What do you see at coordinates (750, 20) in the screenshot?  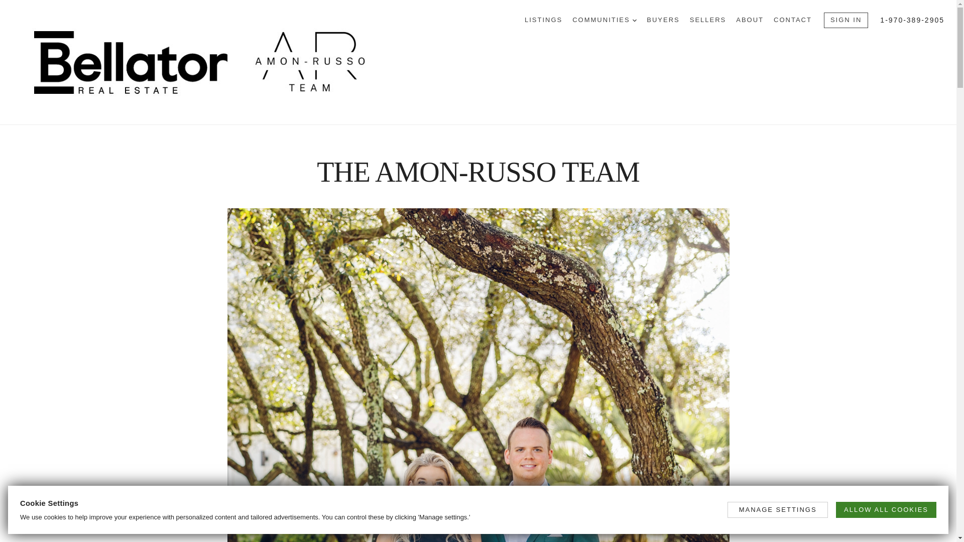 I see `ABOUT` at bounding box center [750, 20].